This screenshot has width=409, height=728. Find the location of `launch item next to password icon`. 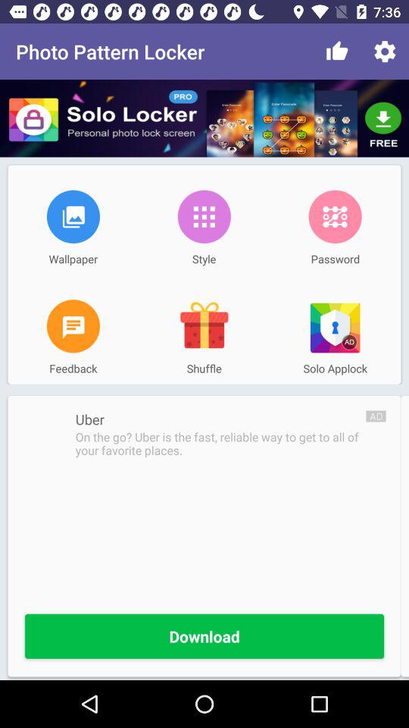

launch item next to password icon is located at coordinates (204, 216).